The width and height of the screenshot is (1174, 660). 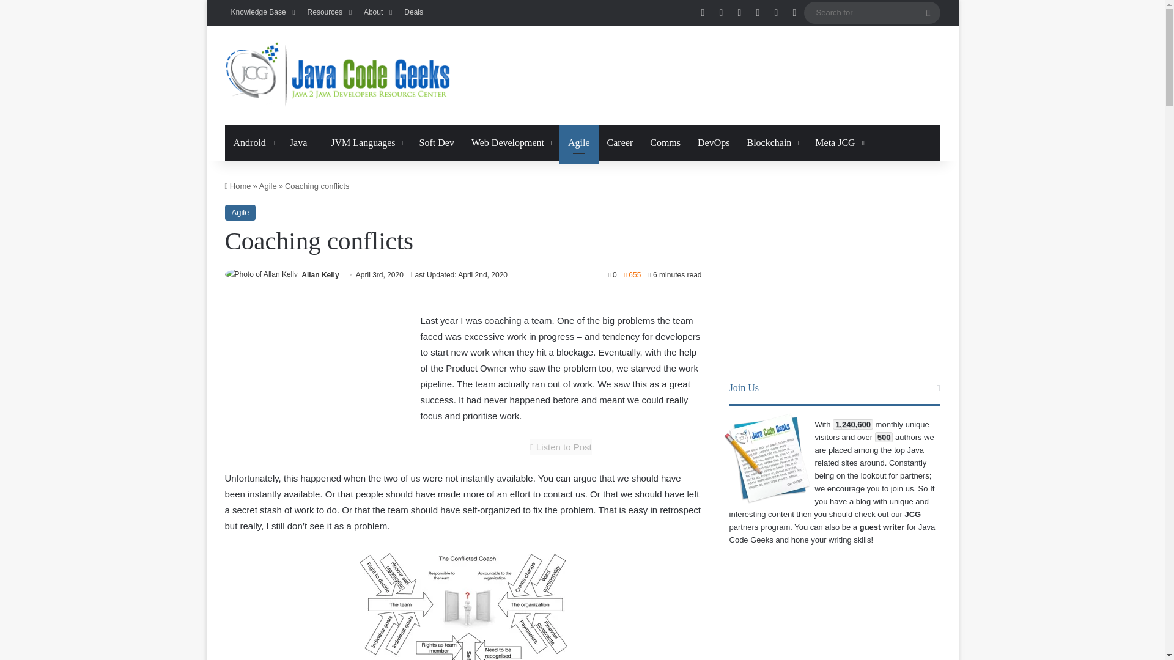 I want to click on Search for, so click(x=872, y=12).